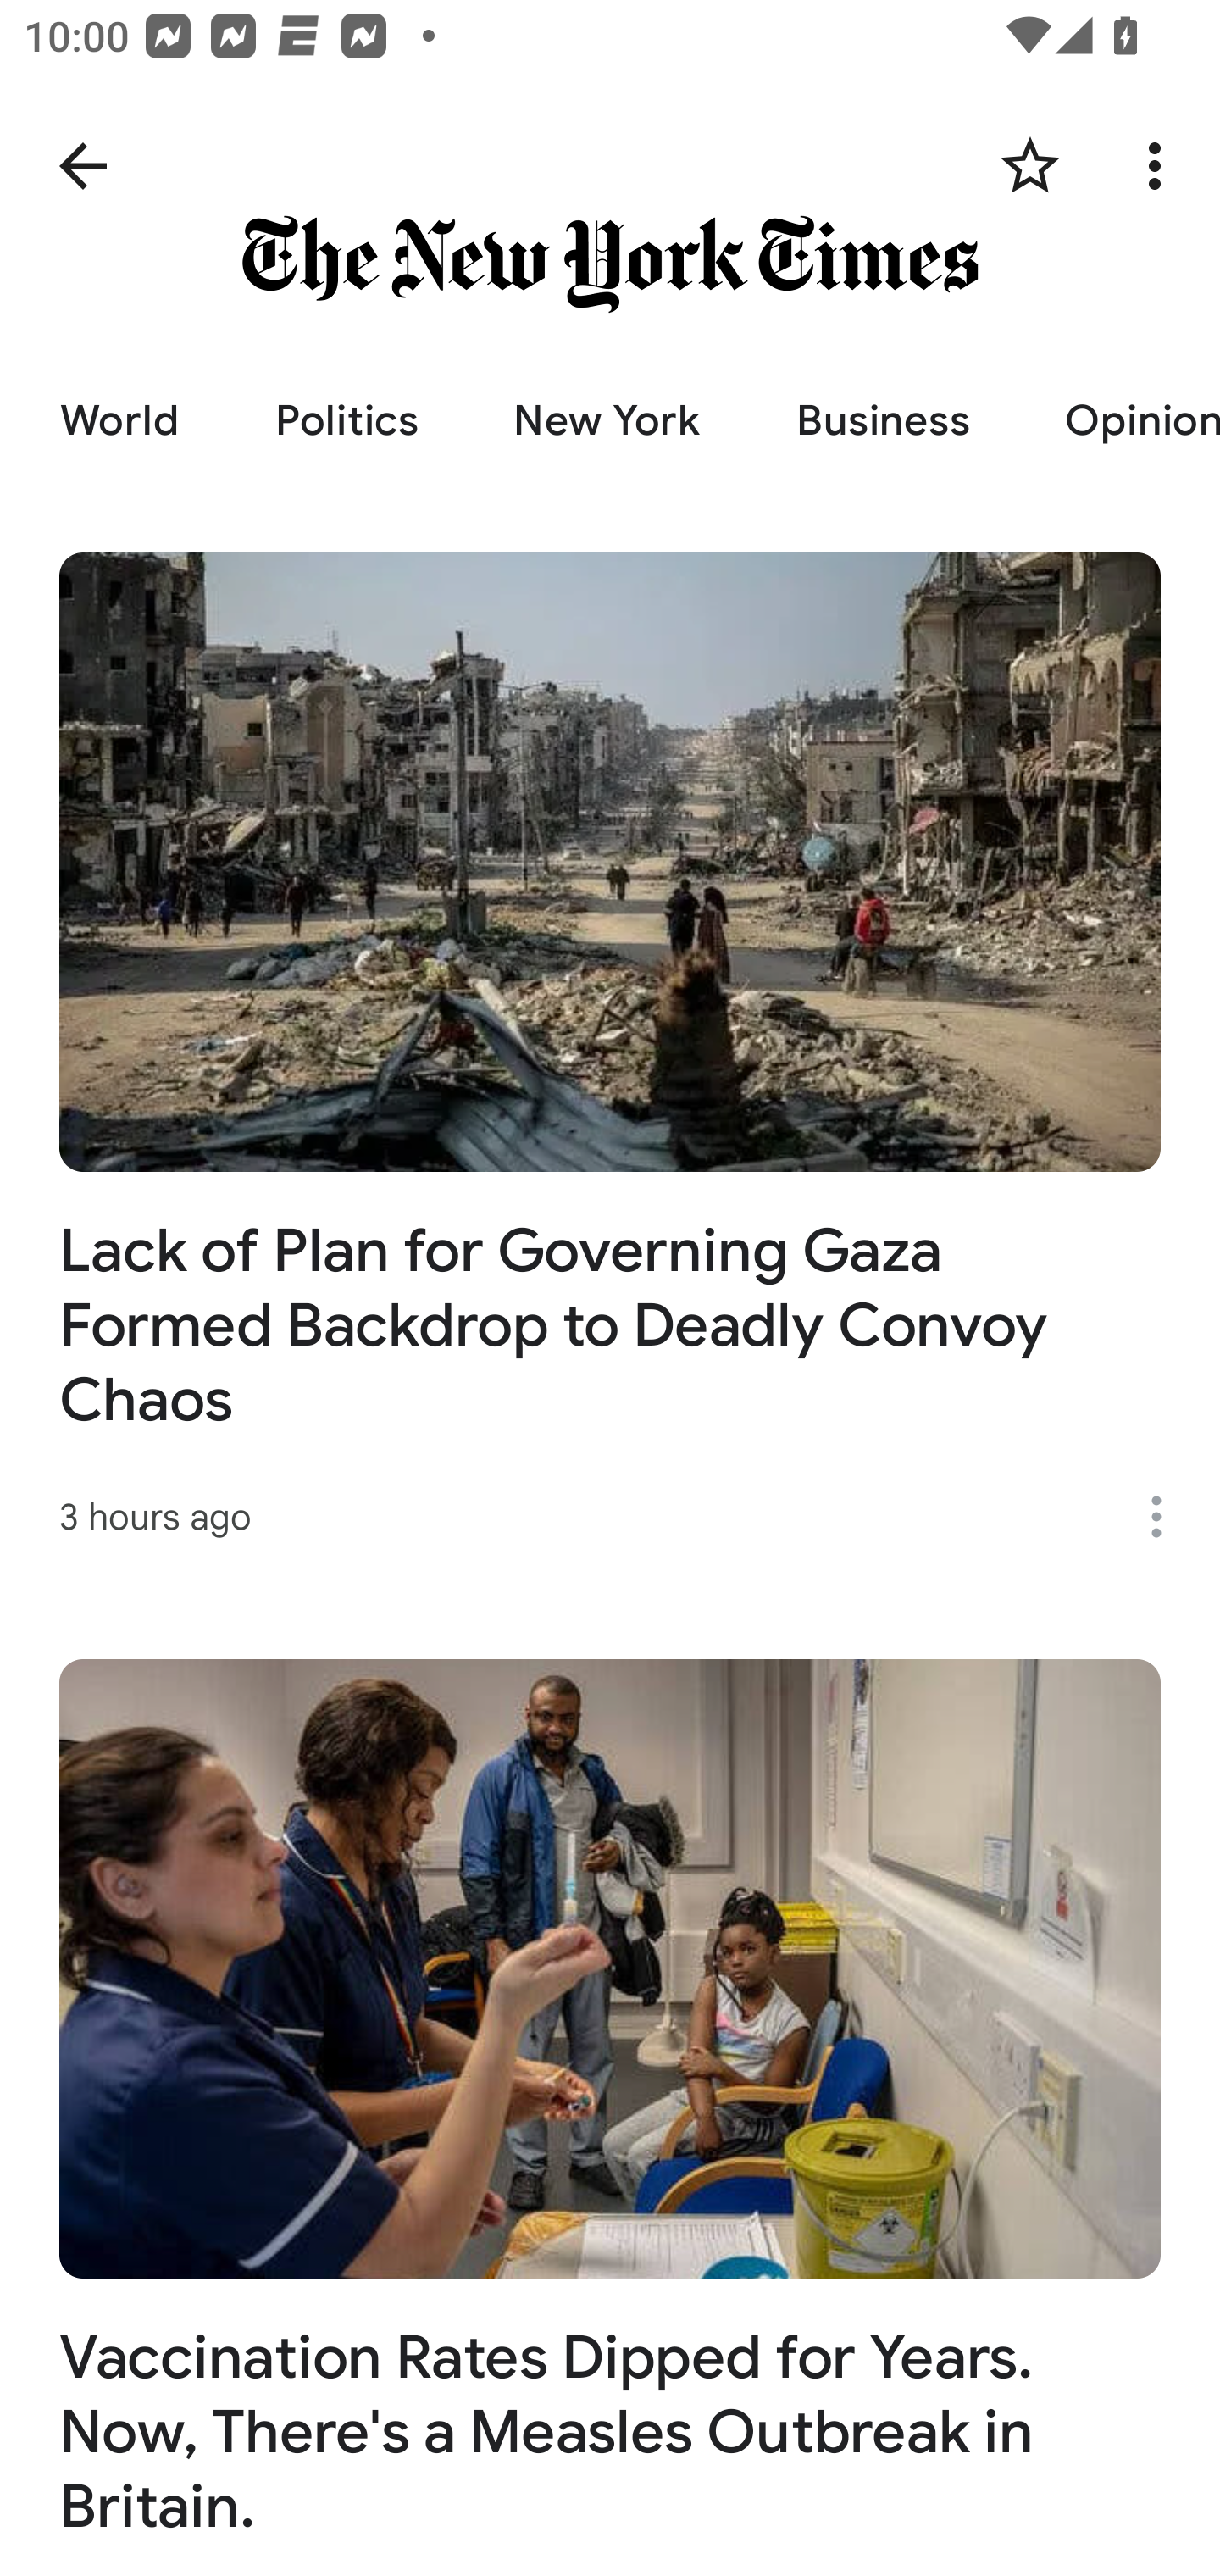 This screenshot has width=1220, height=2576. What do you see at coordinates (882, 420) in the screenshot?
I see `Business` at bounding box center [882, 420].